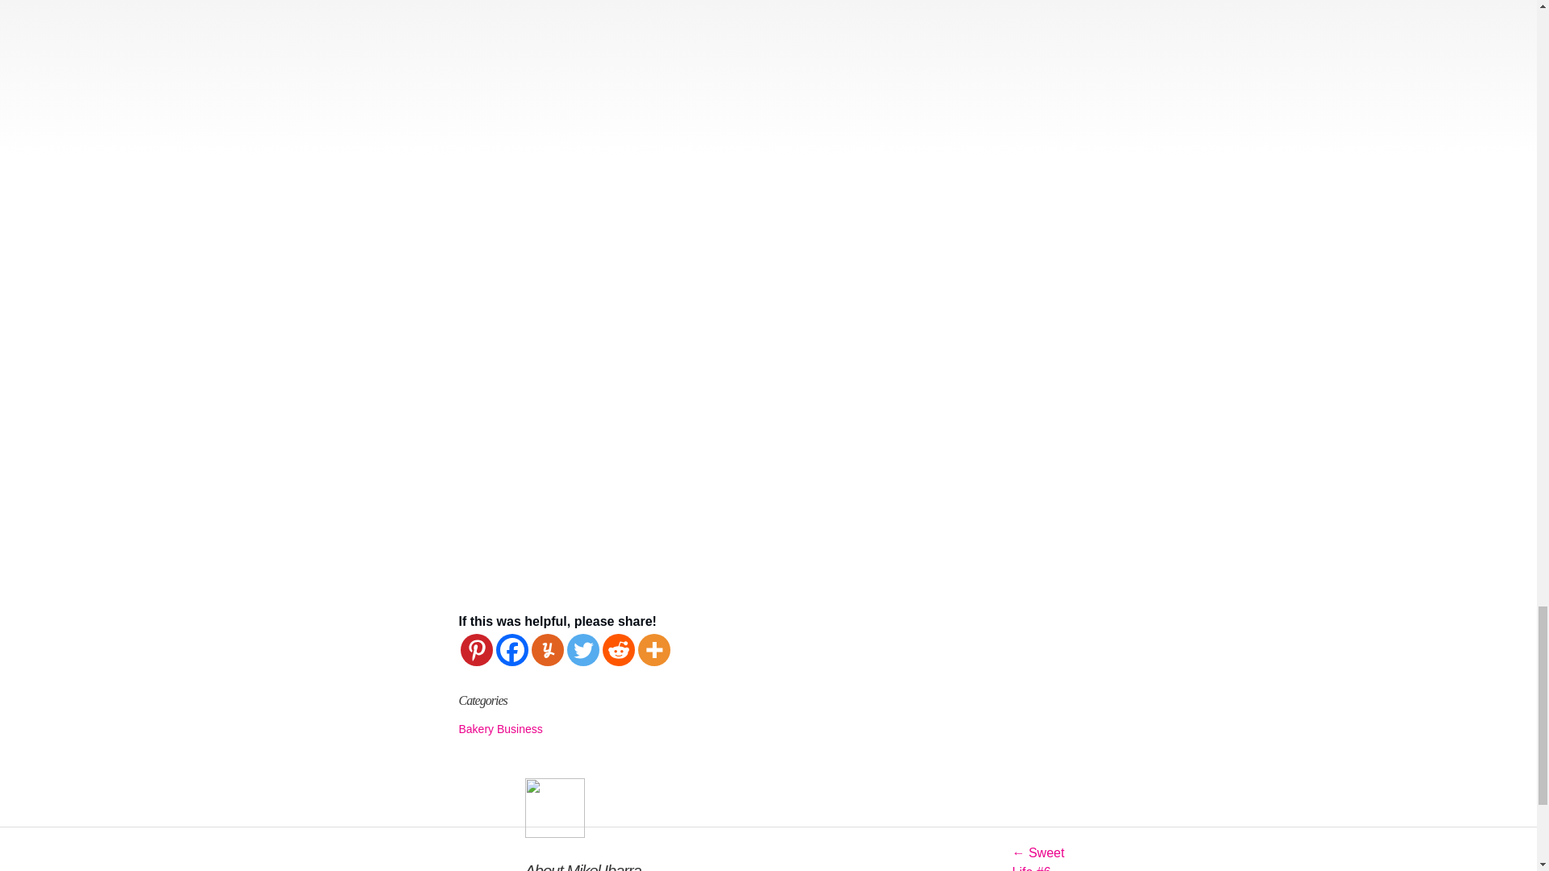  I want to click on Pinterest, so click(476, 650).